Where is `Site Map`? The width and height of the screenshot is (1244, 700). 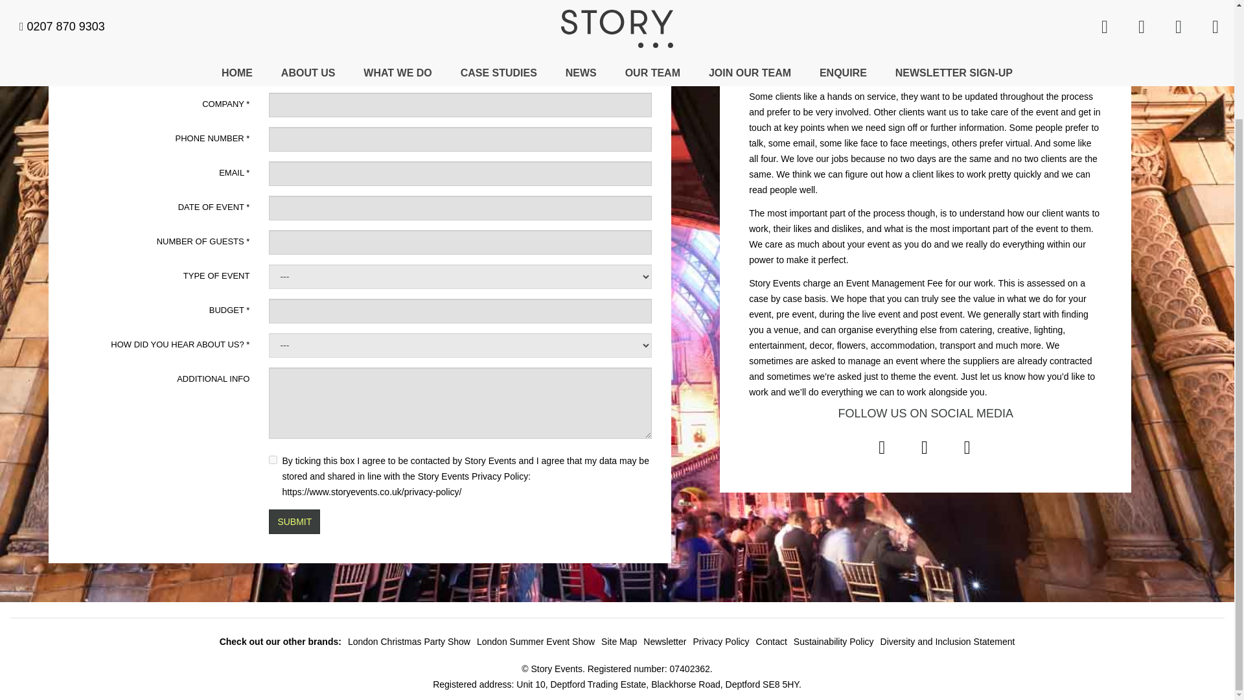 Site Map is located at coordinates (619, 641).